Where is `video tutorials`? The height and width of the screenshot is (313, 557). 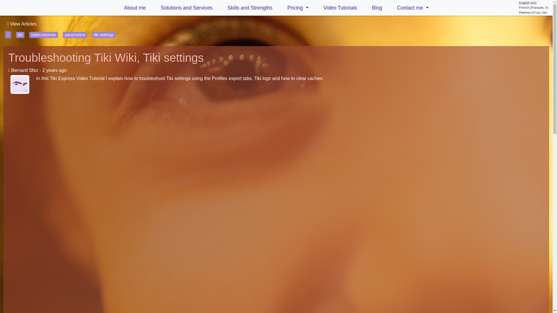
video tutorials is located at coordinates (44, 35).